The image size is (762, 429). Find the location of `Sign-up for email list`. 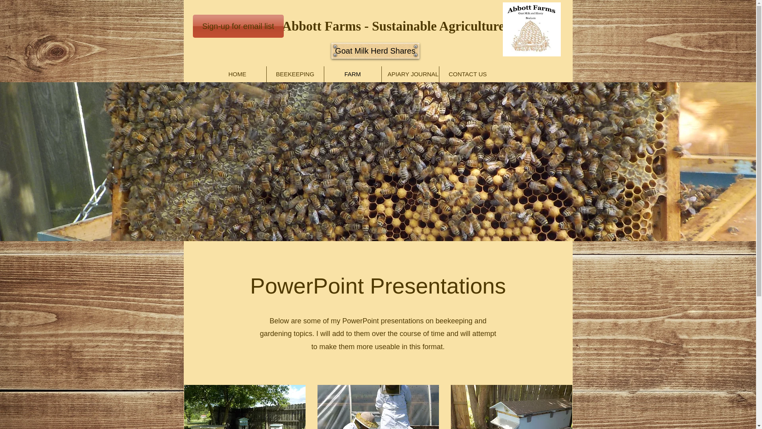

Sign-up for email list is located at coordinates (238, 26).